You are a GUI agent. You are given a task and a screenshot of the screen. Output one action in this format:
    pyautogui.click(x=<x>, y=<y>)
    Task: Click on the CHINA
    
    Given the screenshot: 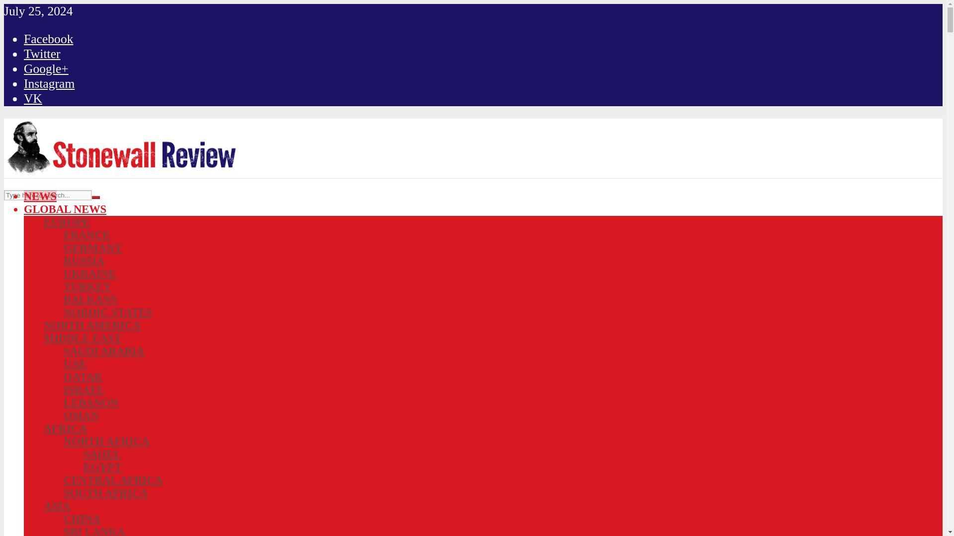 What is the action you would take?
    pyautogui.click(x=82, y=519)
    